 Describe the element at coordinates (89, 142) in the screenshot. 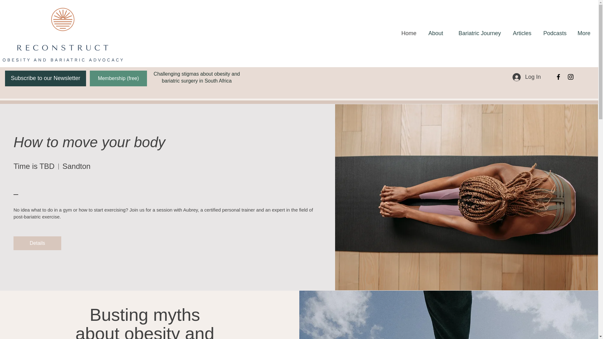

I see `How to move your body` at that location.